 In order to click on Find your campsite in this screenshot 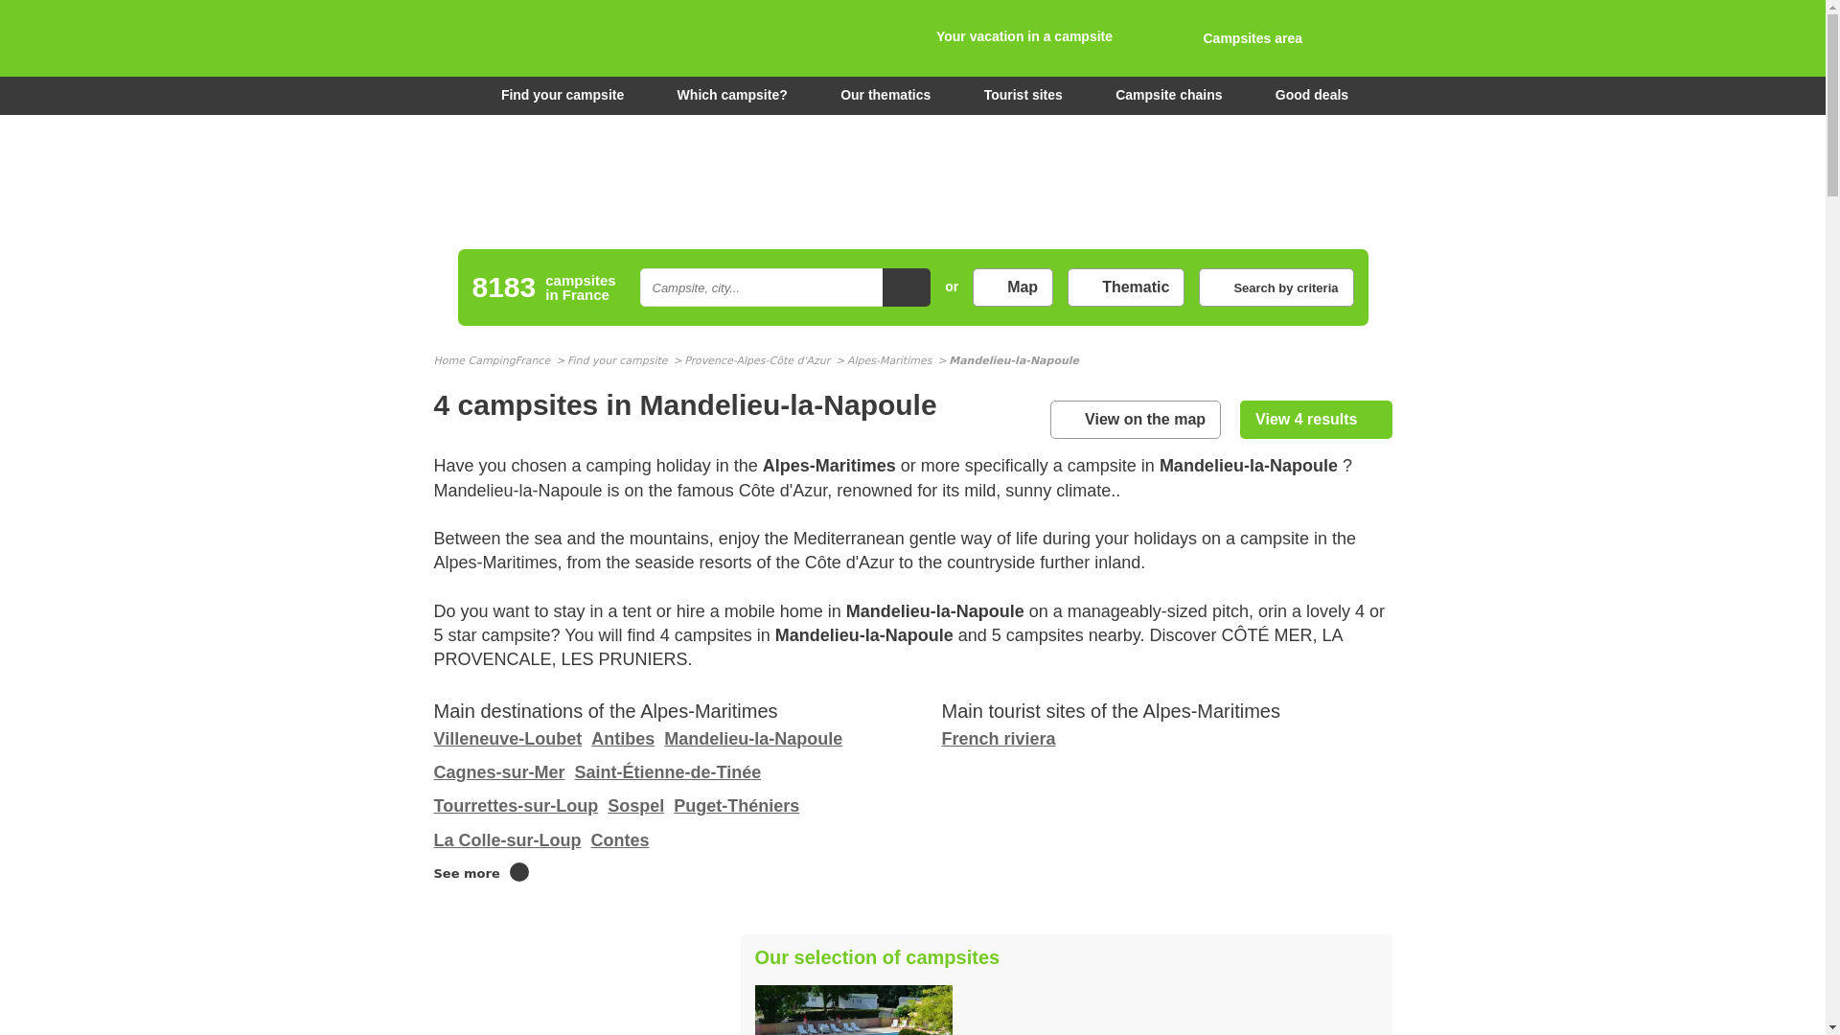, I will do `click(550, 95)`.